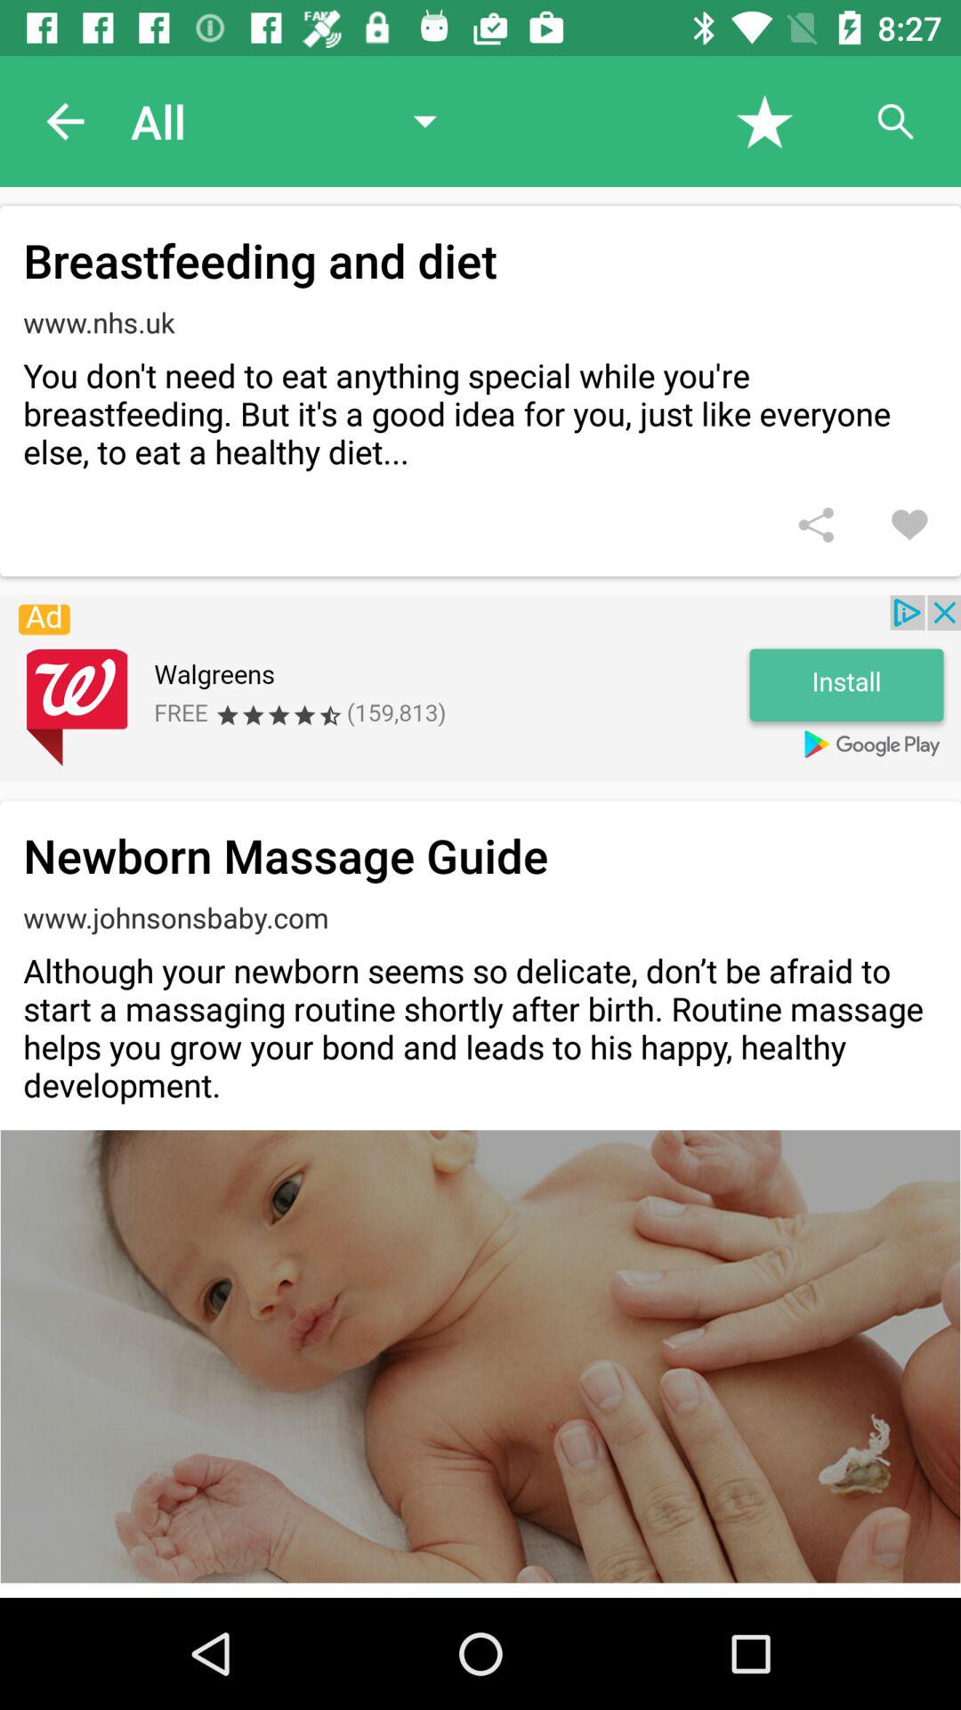 The image size is (961, 1710). Describe the element at coordinates (909, 525) in the screenshot. I see `add to favorites` at that location.